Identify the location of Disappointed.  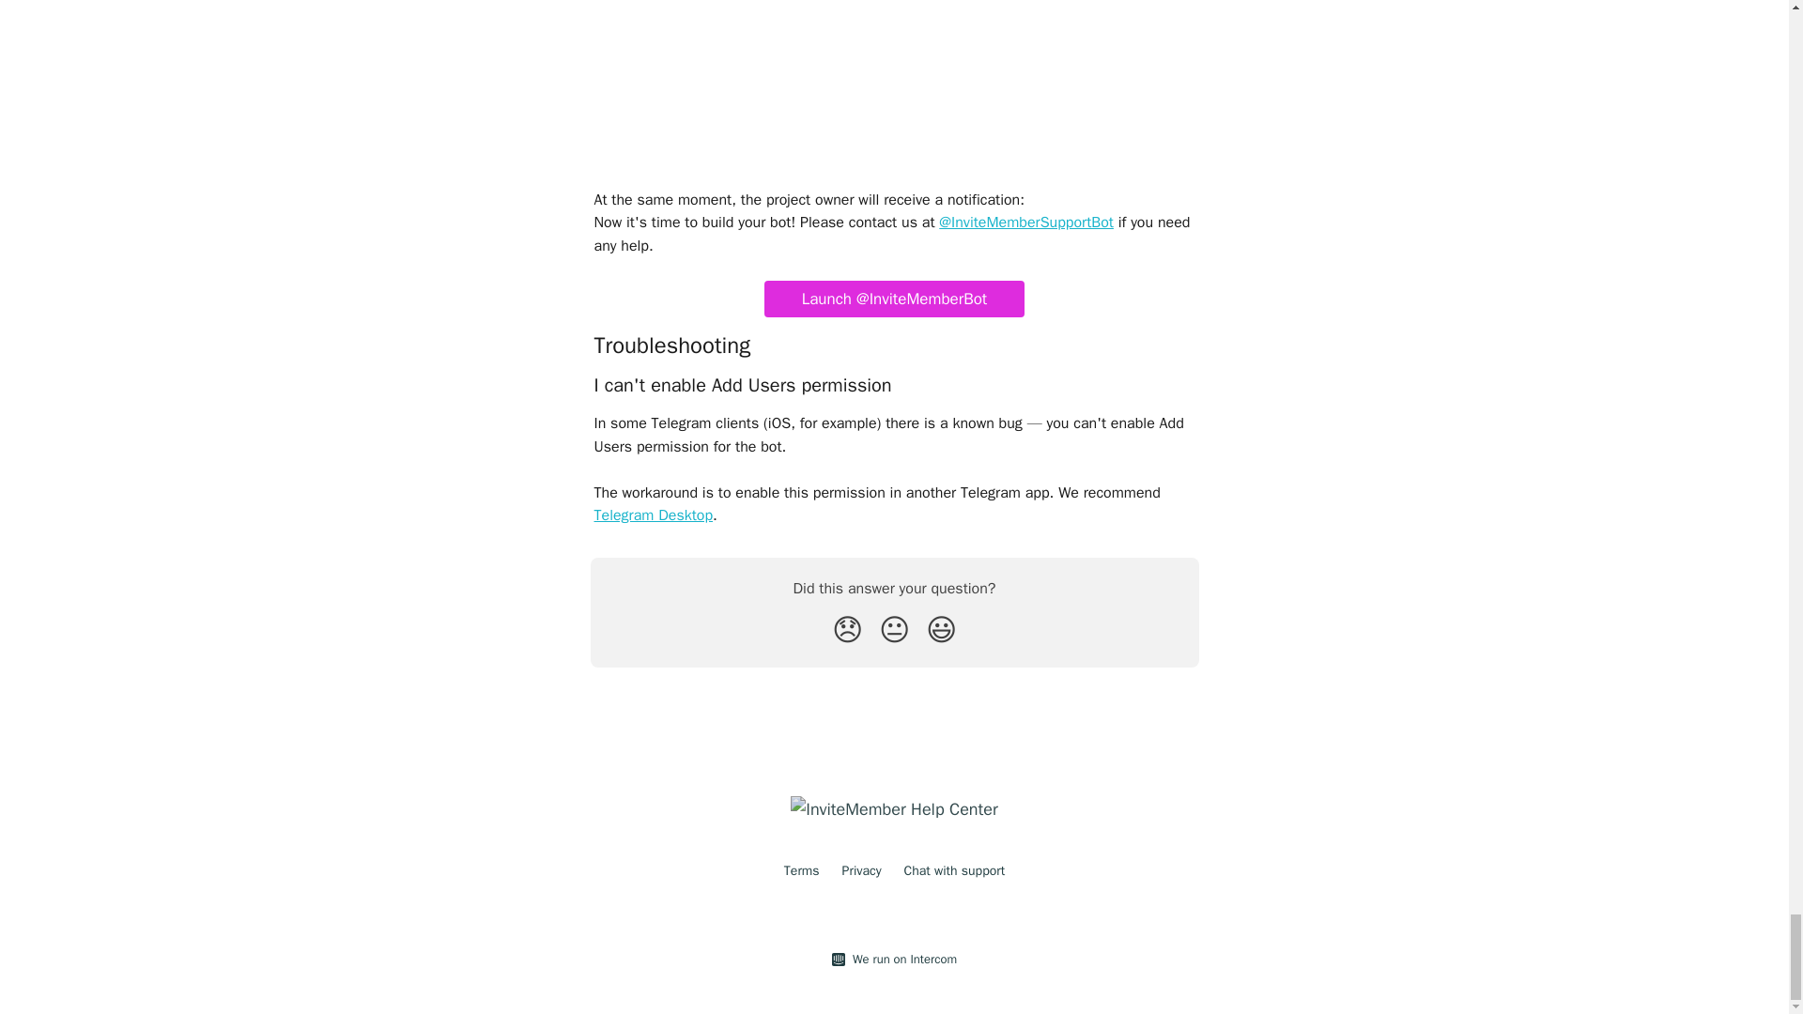
(847, 631).